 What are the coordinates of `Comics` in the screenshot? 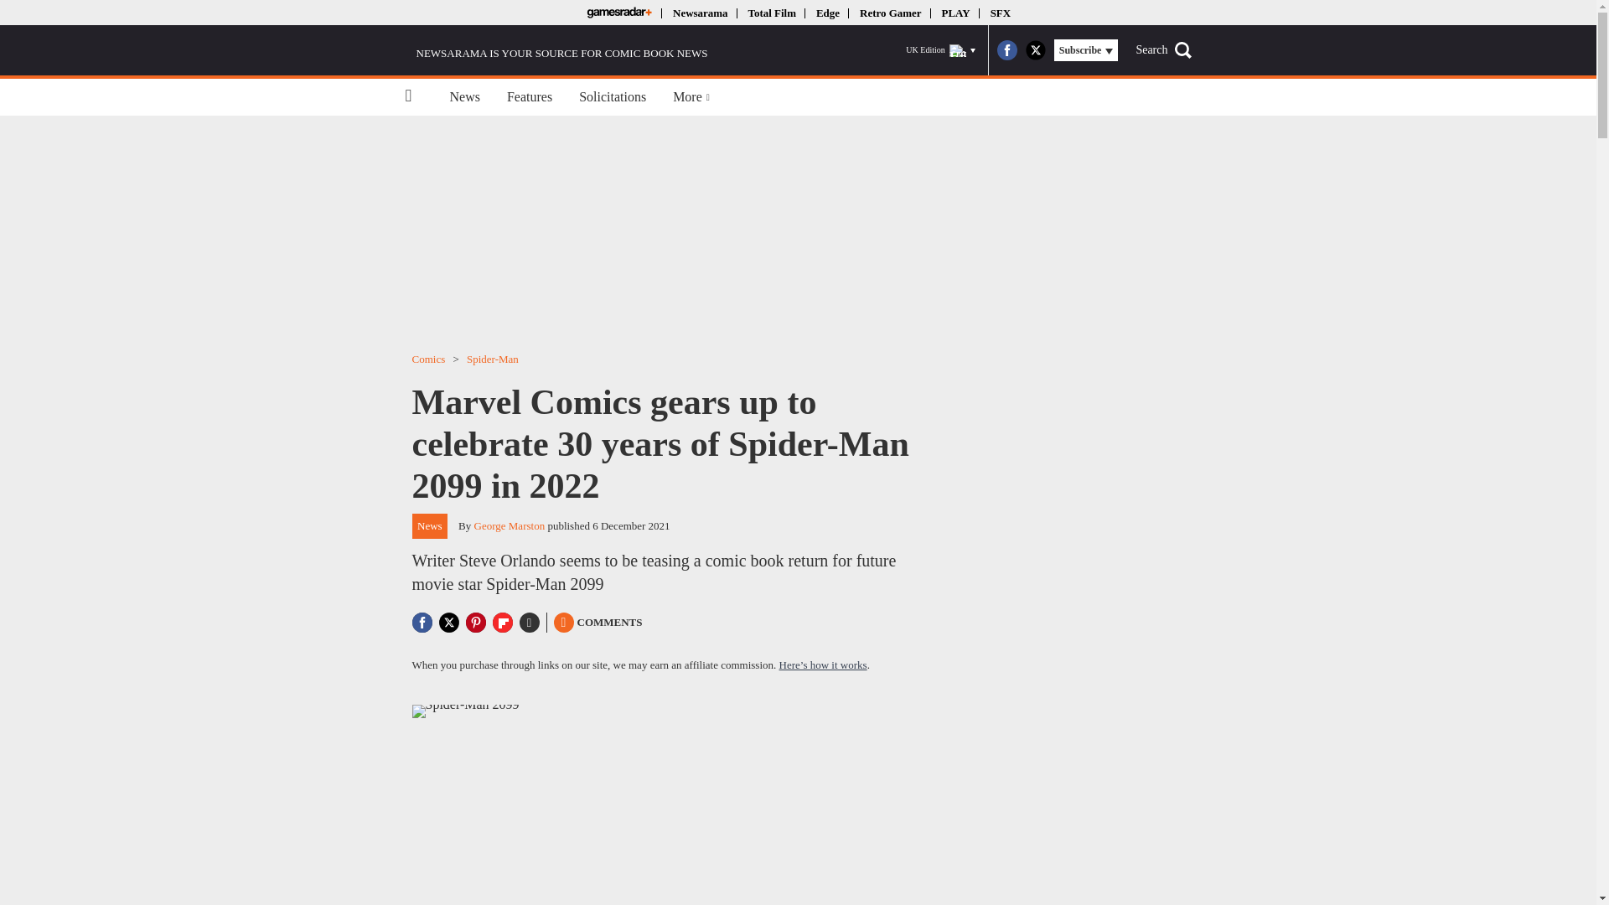 It's located at (428, 359).